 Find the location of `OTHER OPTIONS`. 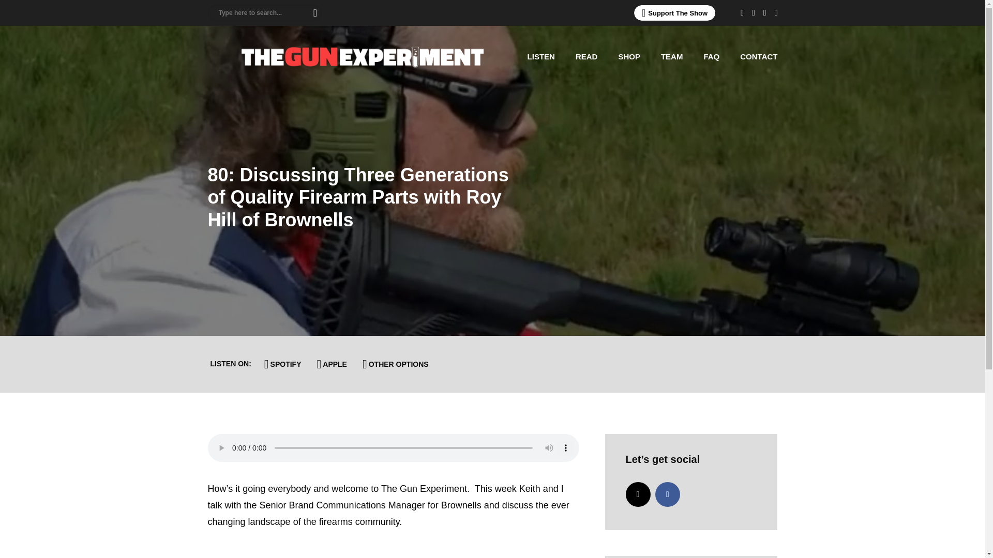

OTHER OPTIONS is located at coordinates (396, 364).